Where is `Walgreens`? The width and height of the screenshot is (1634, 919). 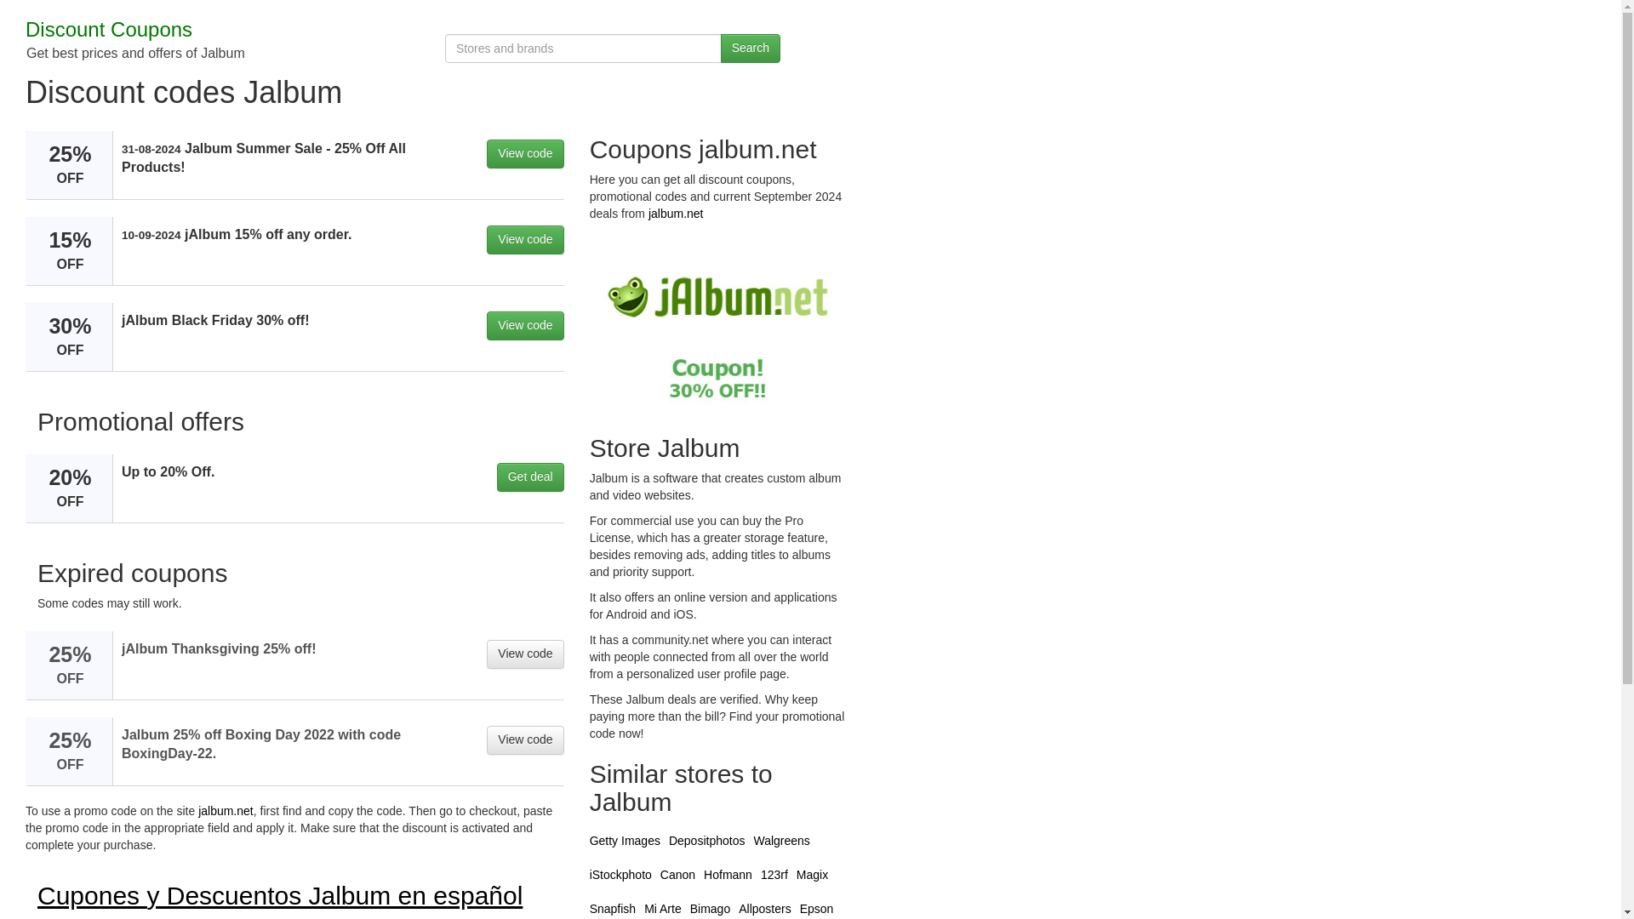 Walgreens is located at coordinates (781, 840).